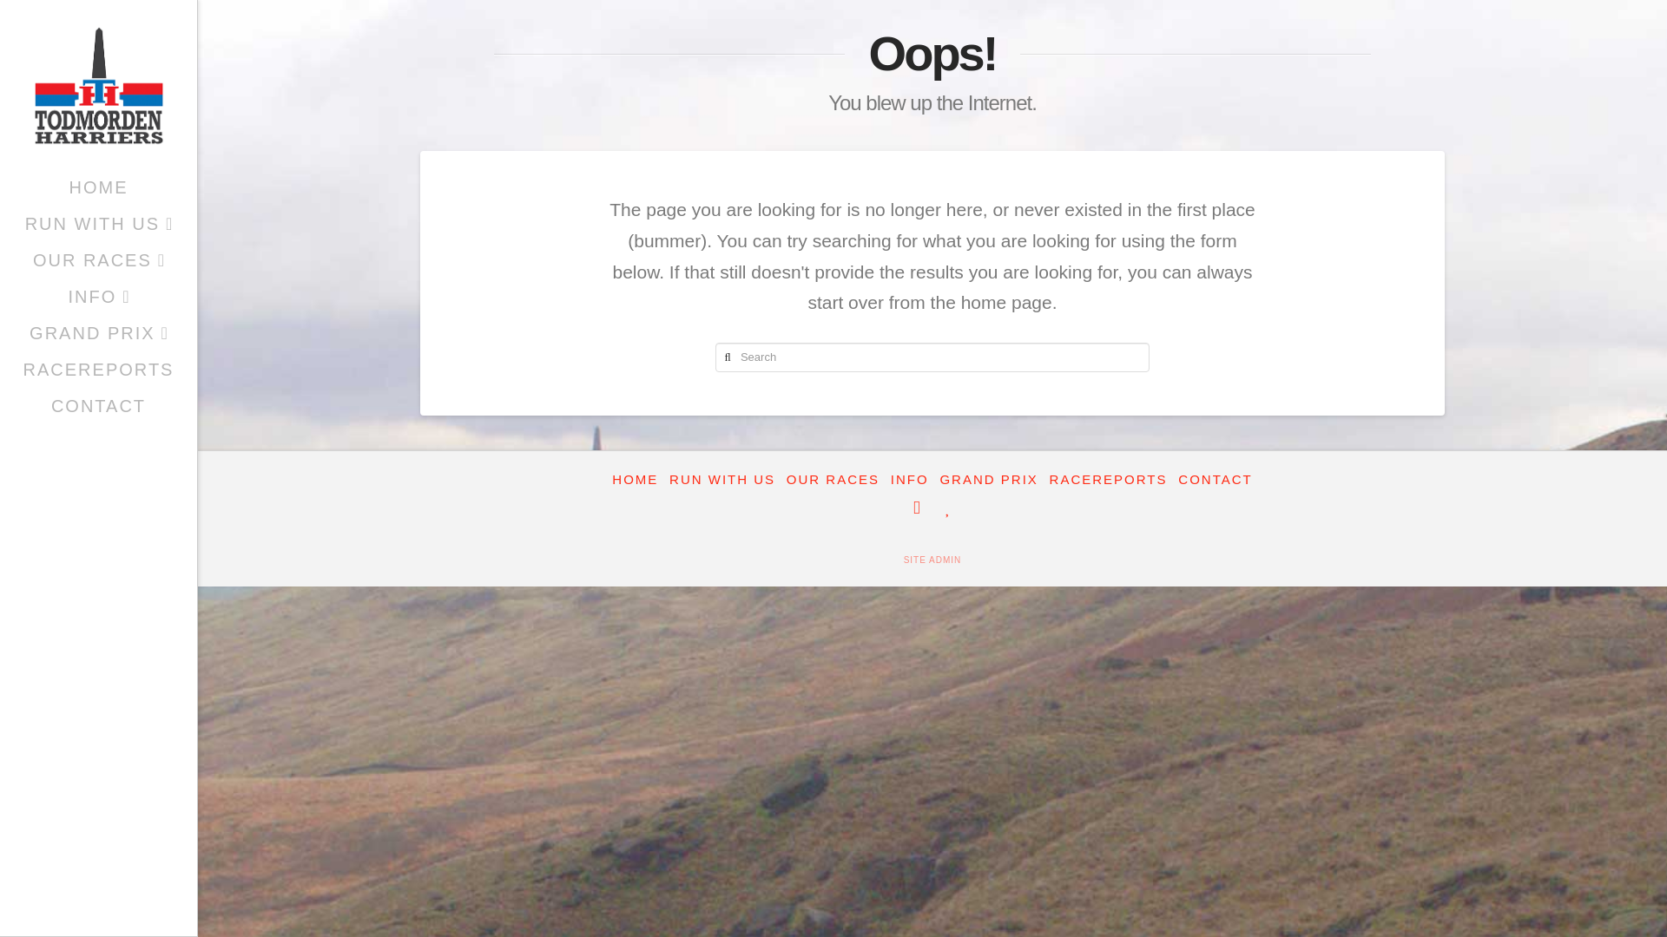 This screenshot has height=937, width=1667. What do you see at coordinates (98, 259) in the screenshot?
I see `OUR RACES` at bounding box center [98, 259].